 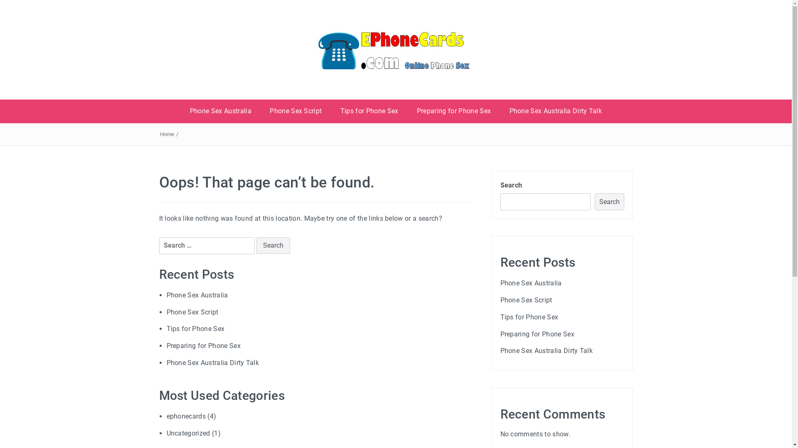 What do you see at coordinates (454, 111) in the screenshot?
I see `Preparing for Phone Sex` at bounding box center [454, 111].